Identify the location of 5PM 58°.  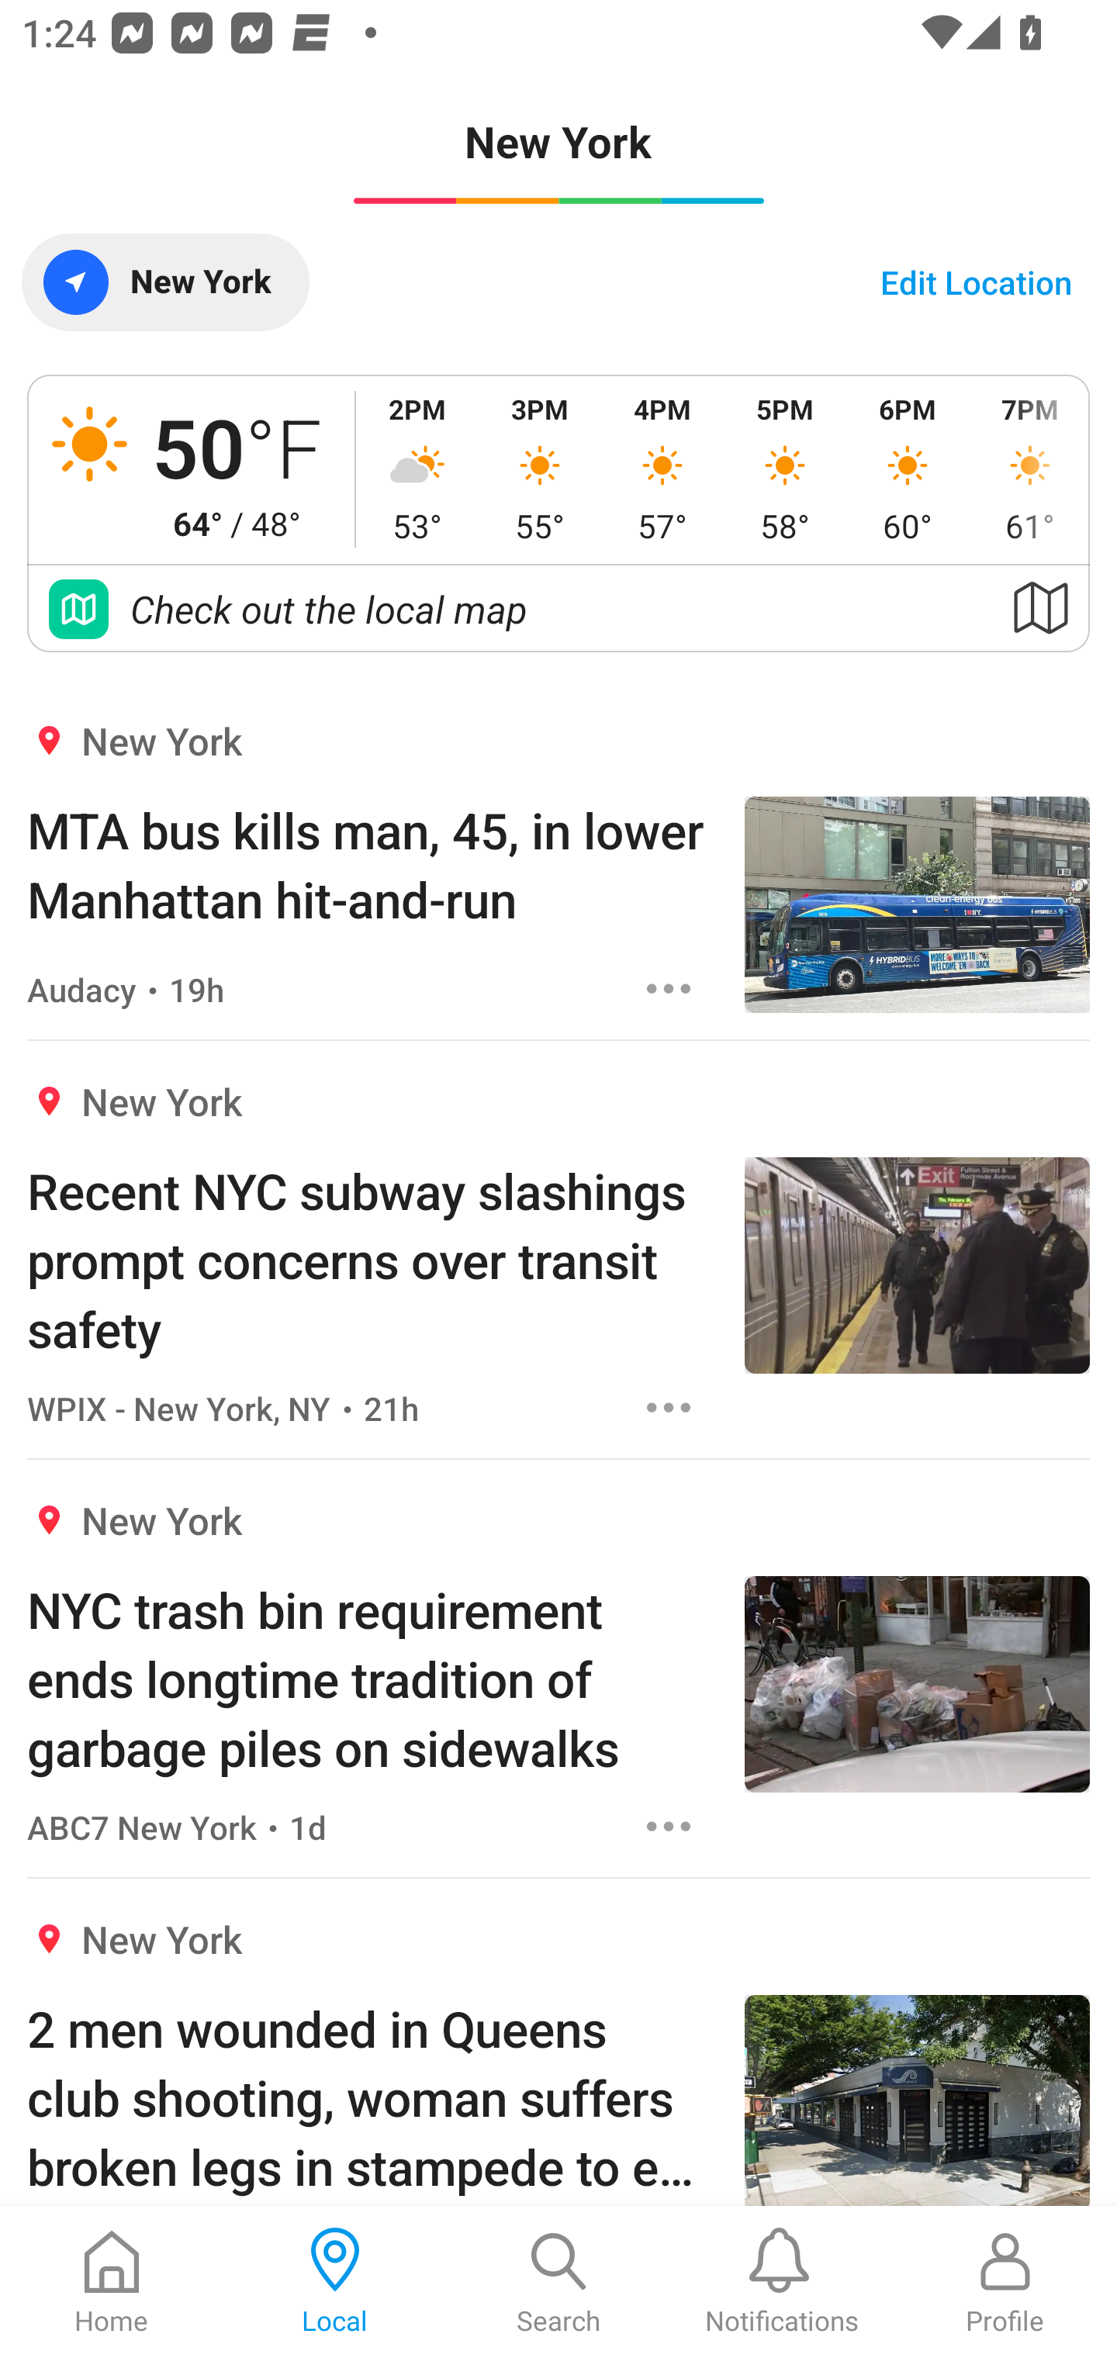
(785, 468).